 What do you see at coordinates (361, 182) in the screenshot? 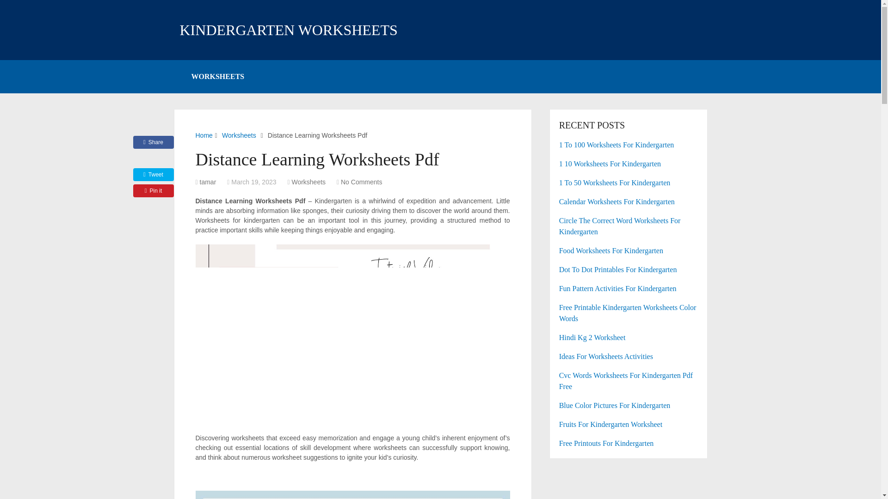
I see `No Comments` at bounding box center [361, 182].